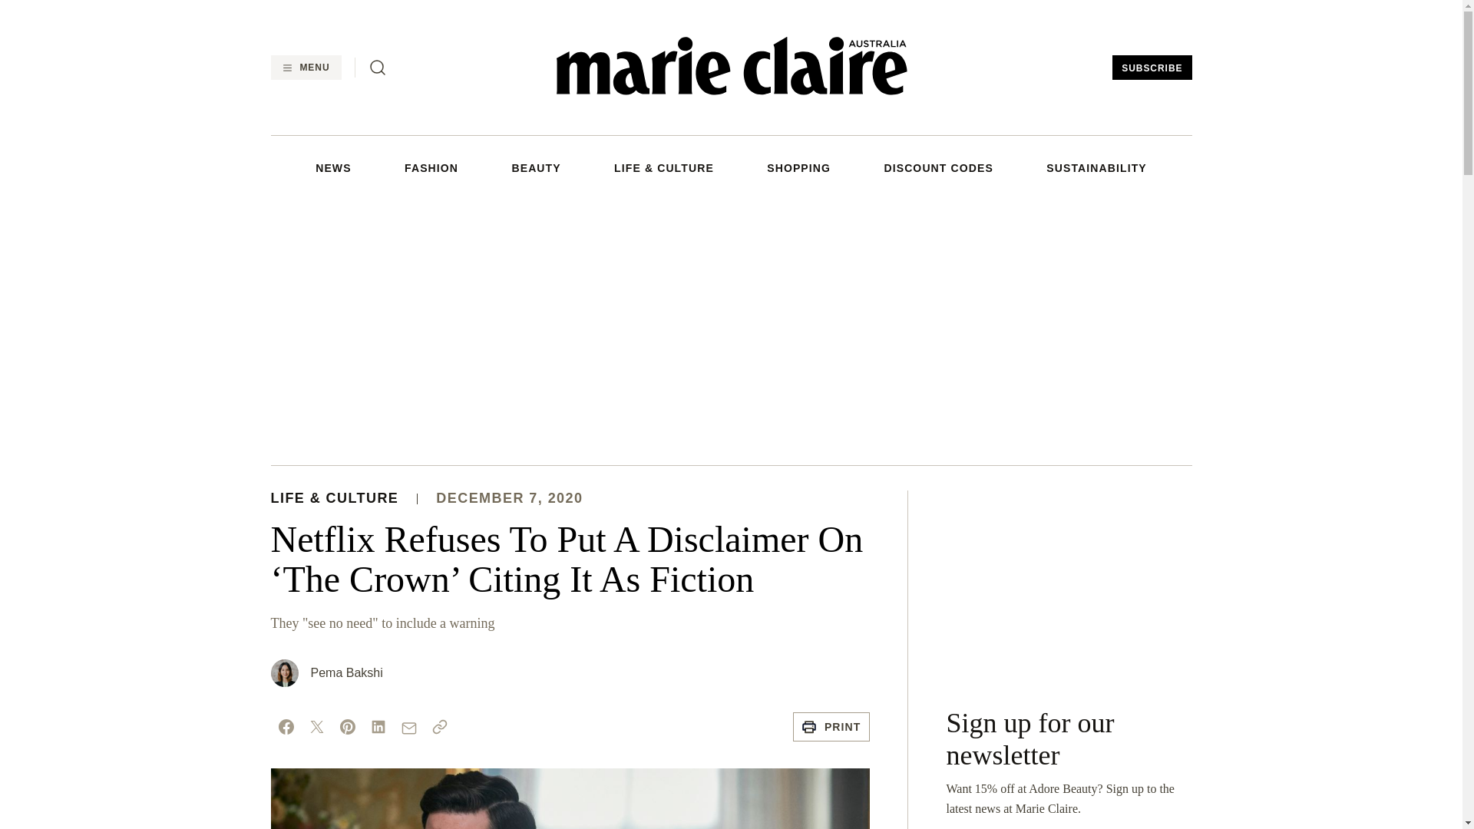 The width and height of the screenshot is (1474, 829). What do you see at coordinates (1152, 68) in the screenshot?
I see `SUBSCRIBE` at bounding box center [1152, 68].